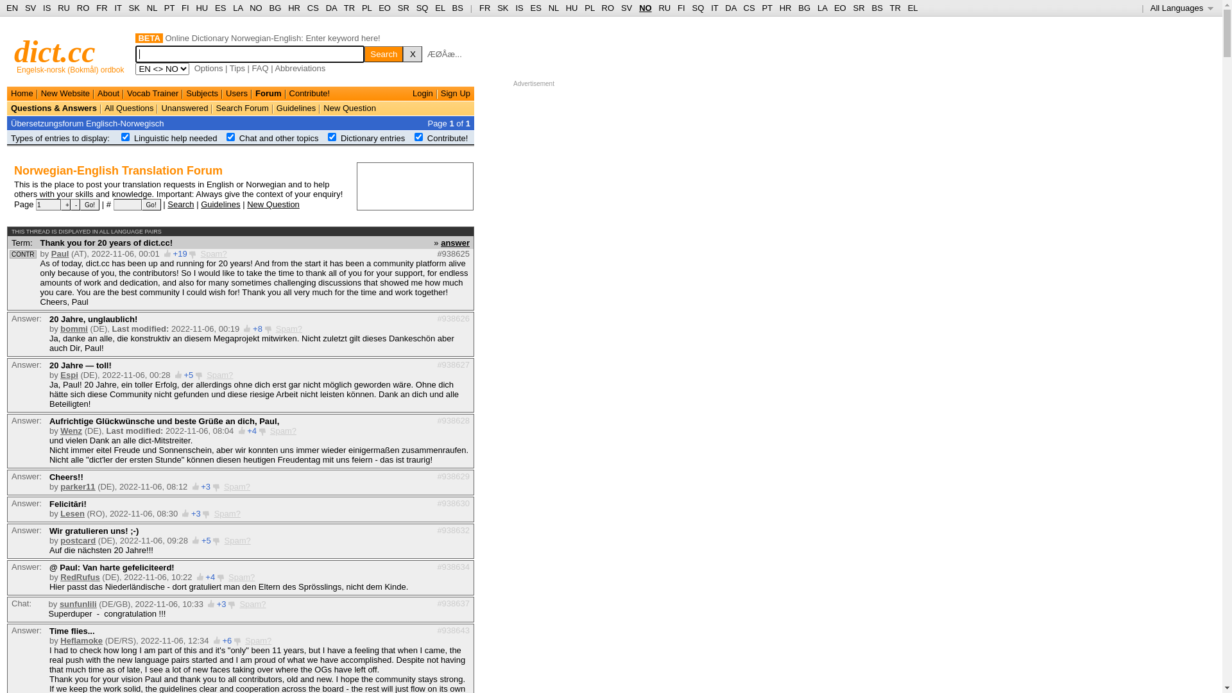 This screenshot has width=1232, height=693. Describe the element at coordinates (279, 139) in the screenshot. I see `Chat and other topics` at that location.